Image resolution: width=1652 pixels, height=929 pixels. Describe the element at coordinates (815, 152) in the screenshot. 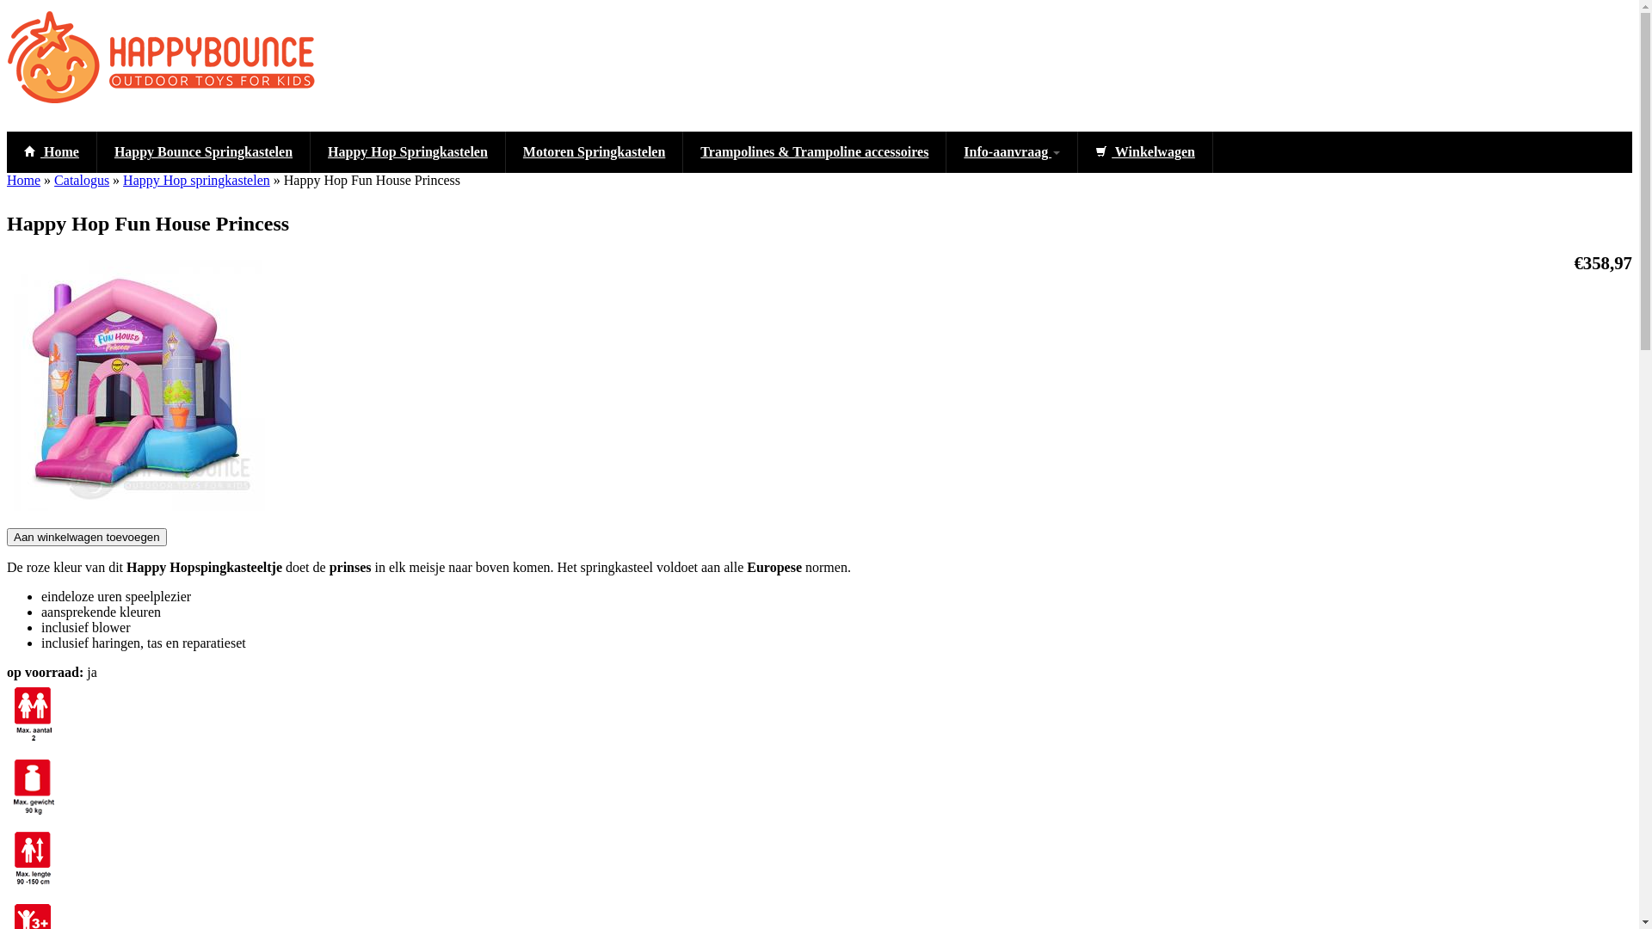

I see `Trampolines & Trampoline accessoires` at that location.